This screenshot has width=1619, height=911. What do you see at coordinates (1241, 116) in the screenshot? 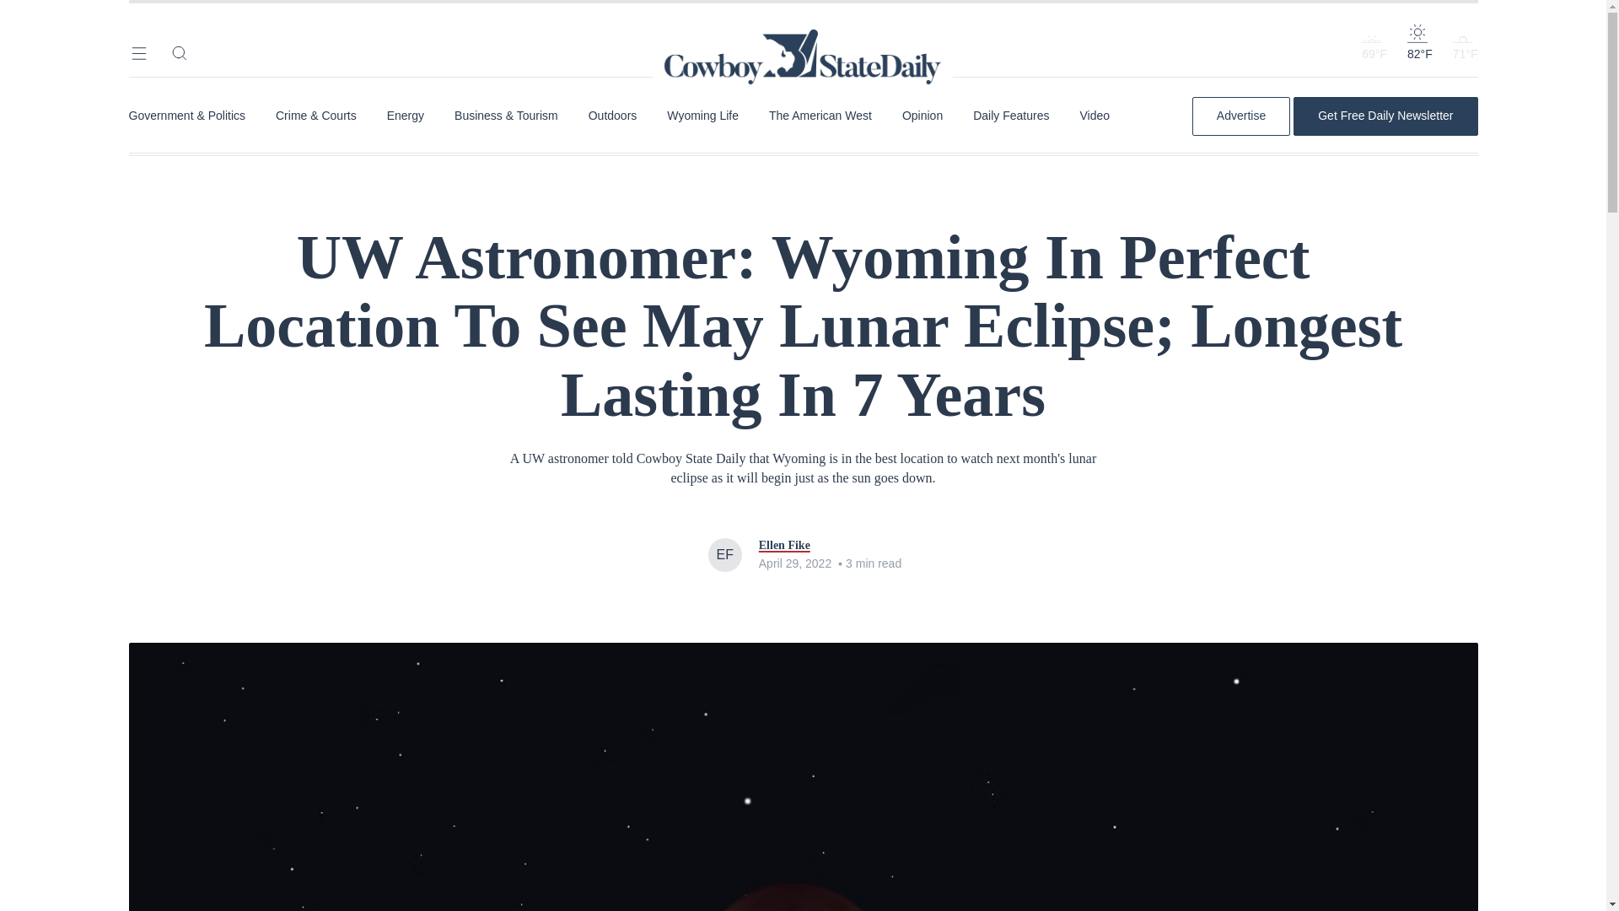
I see `Advertise` at bounding box center [1241, 116].